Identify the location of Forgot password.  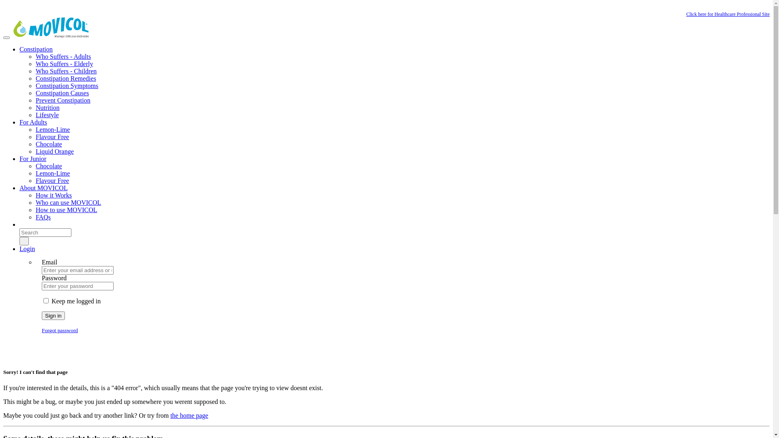
(60, 330).